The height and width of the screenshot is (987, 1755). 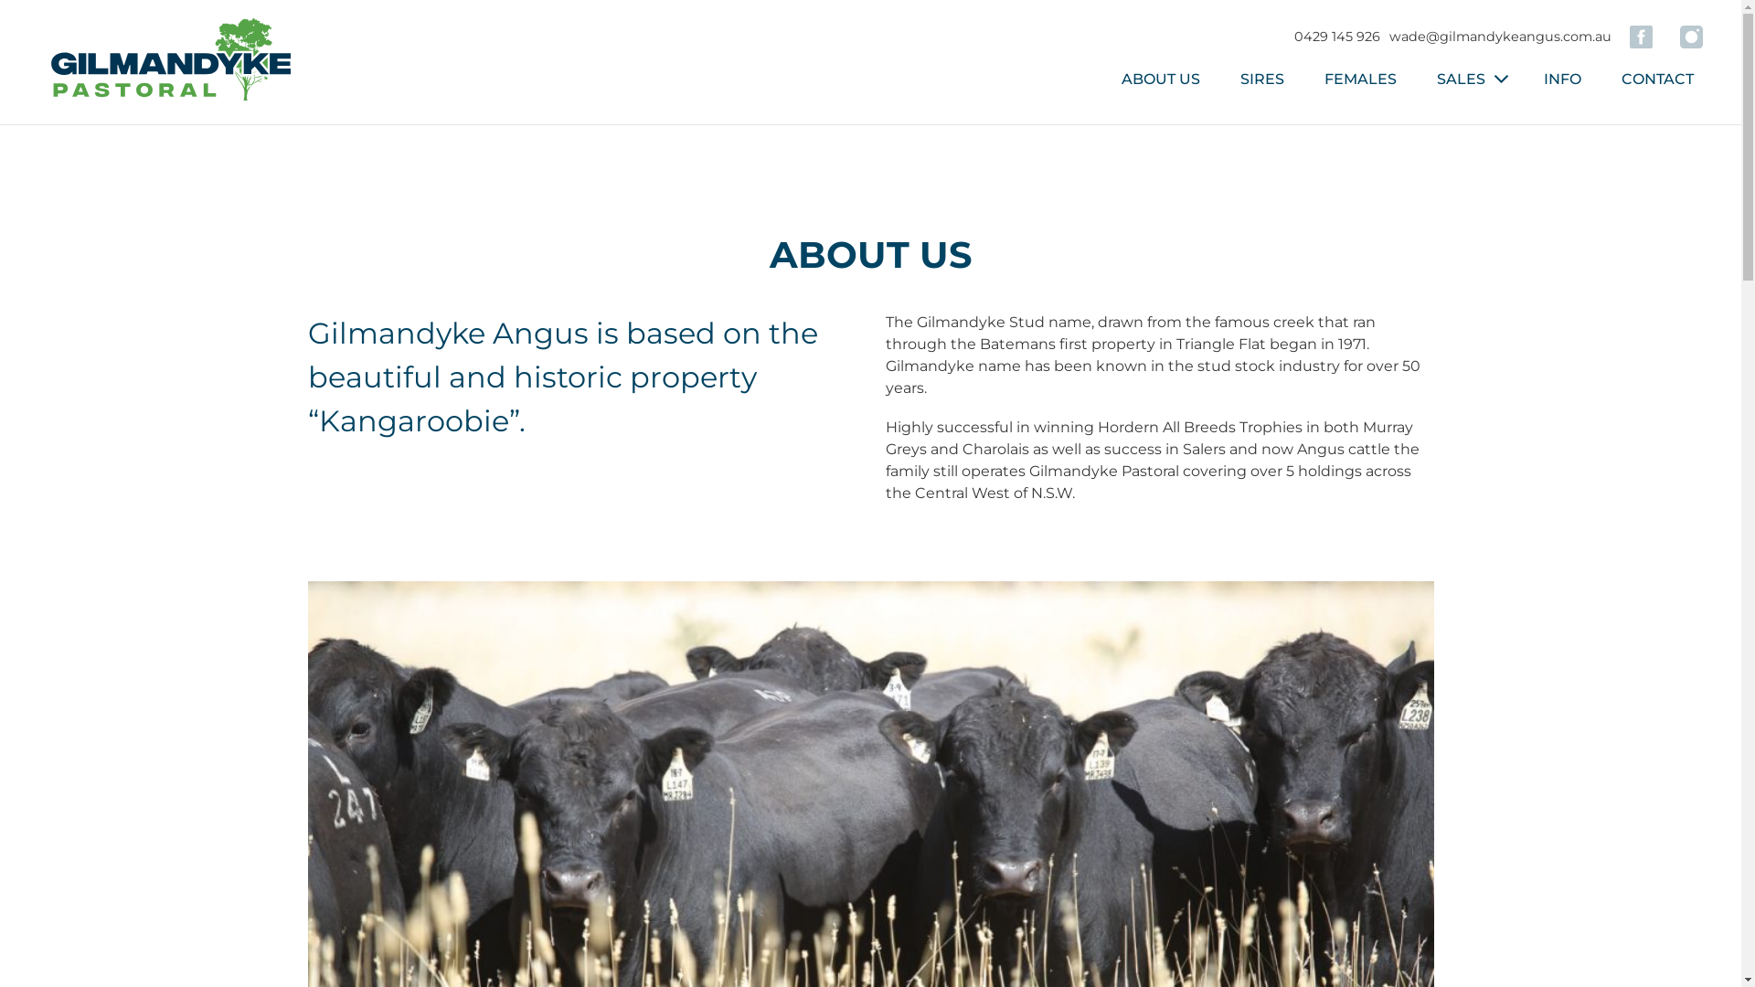 What do you see at coordinates (1457, 80) in the screenshot?
I see `SALES` at bounding box center [1457, 80].